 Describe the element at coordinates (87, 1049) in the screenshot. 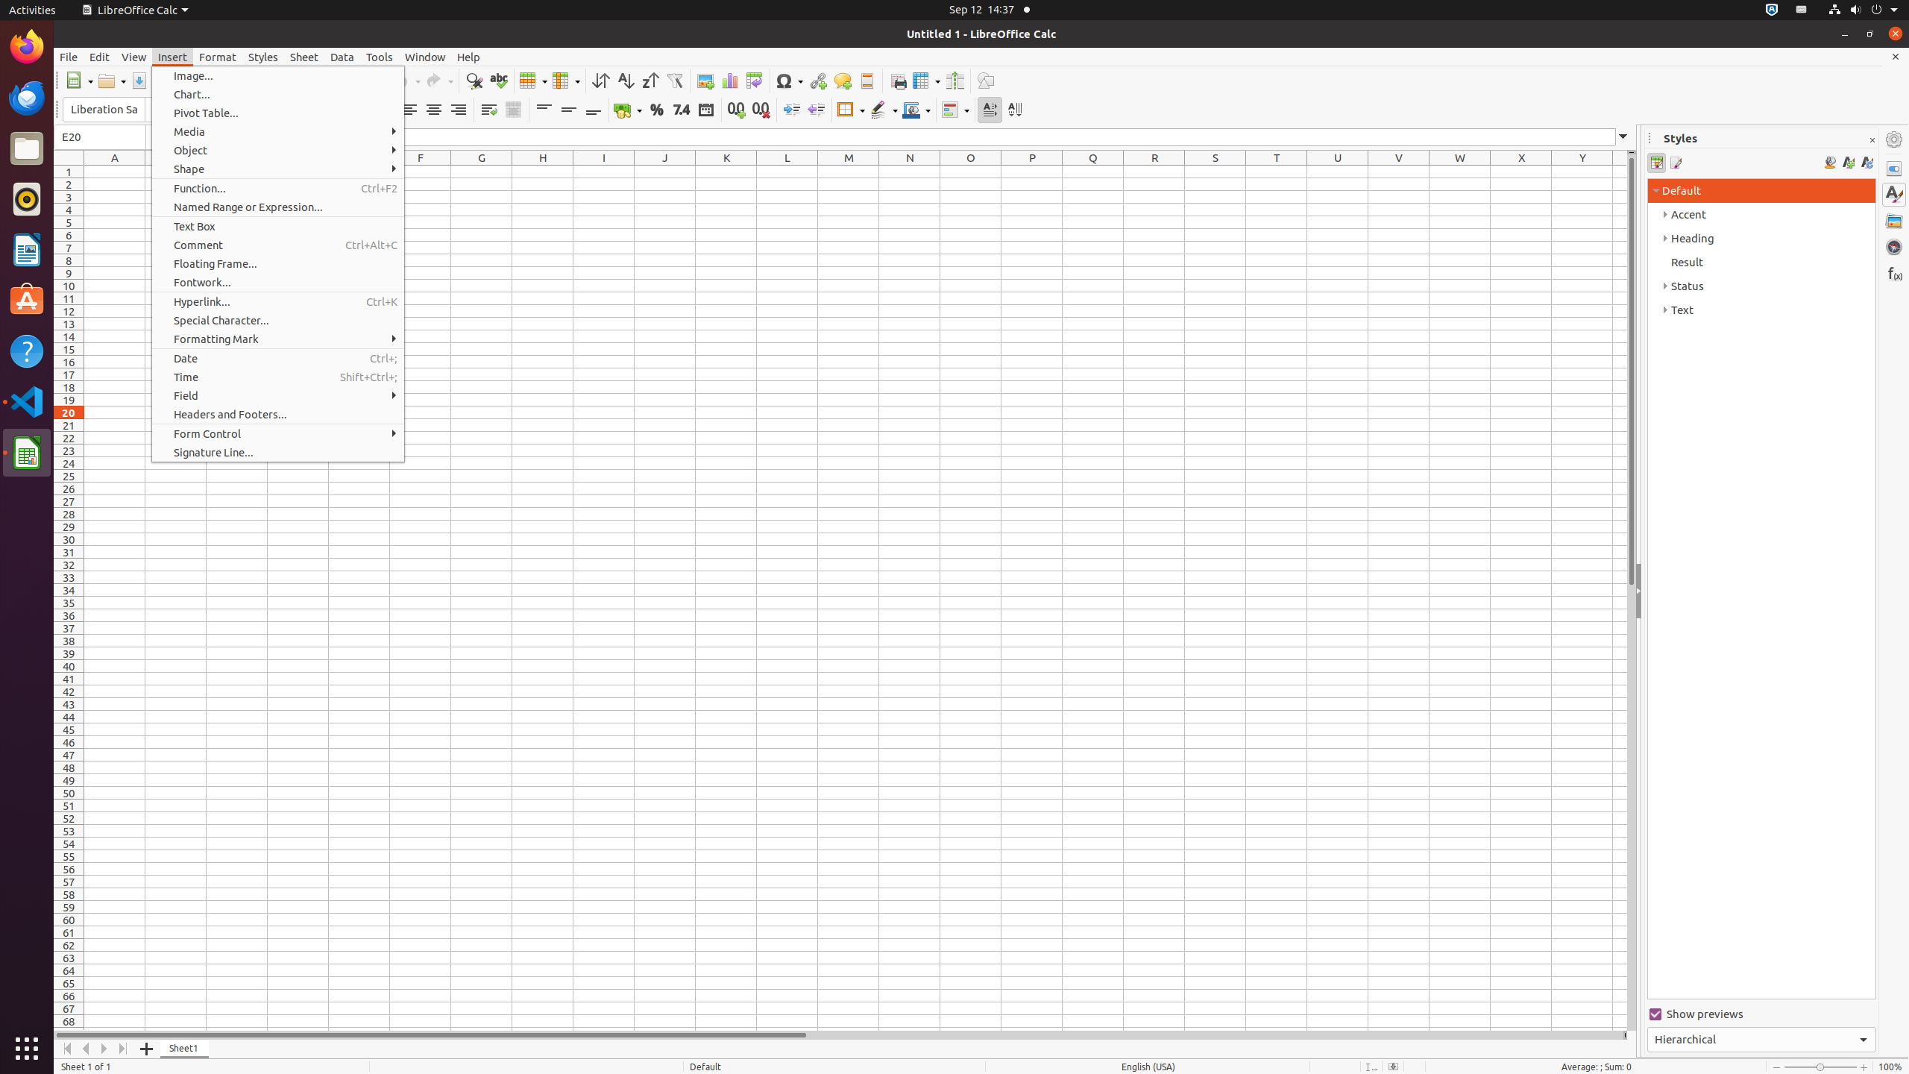

I see `Move Left` at that location.